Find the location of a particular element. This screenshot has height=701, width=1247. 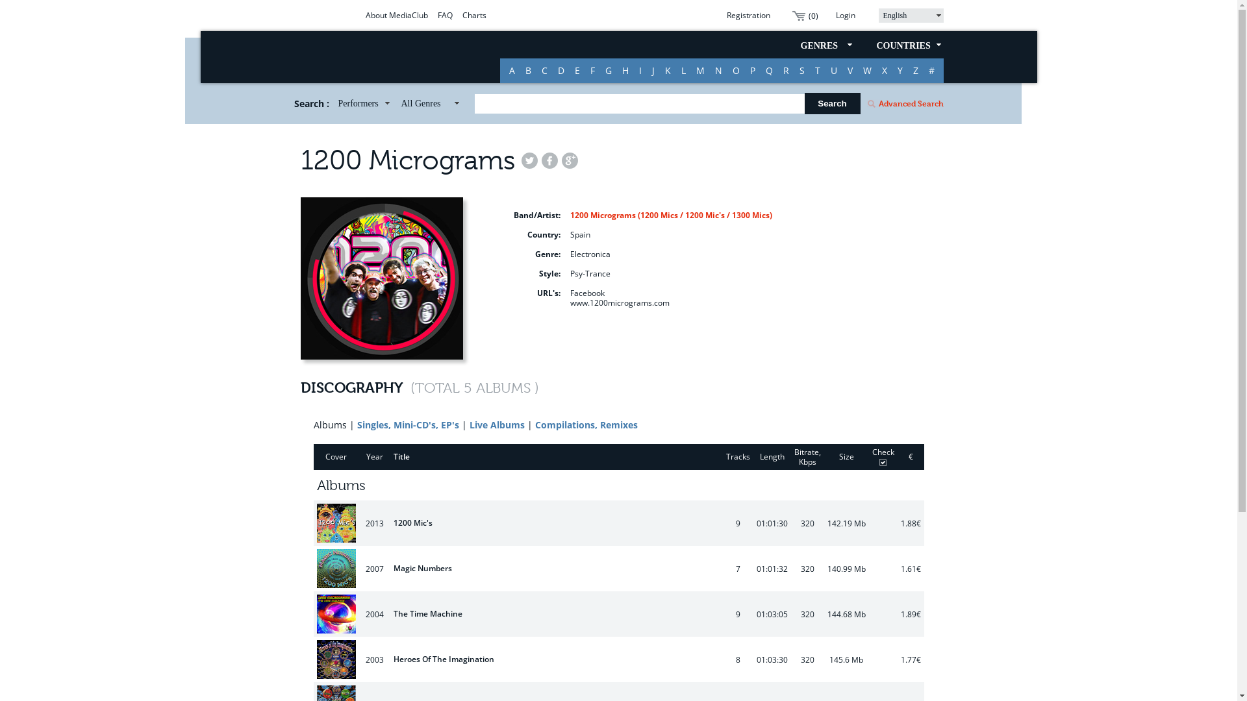

Charts is located at coordinates (474, 16).